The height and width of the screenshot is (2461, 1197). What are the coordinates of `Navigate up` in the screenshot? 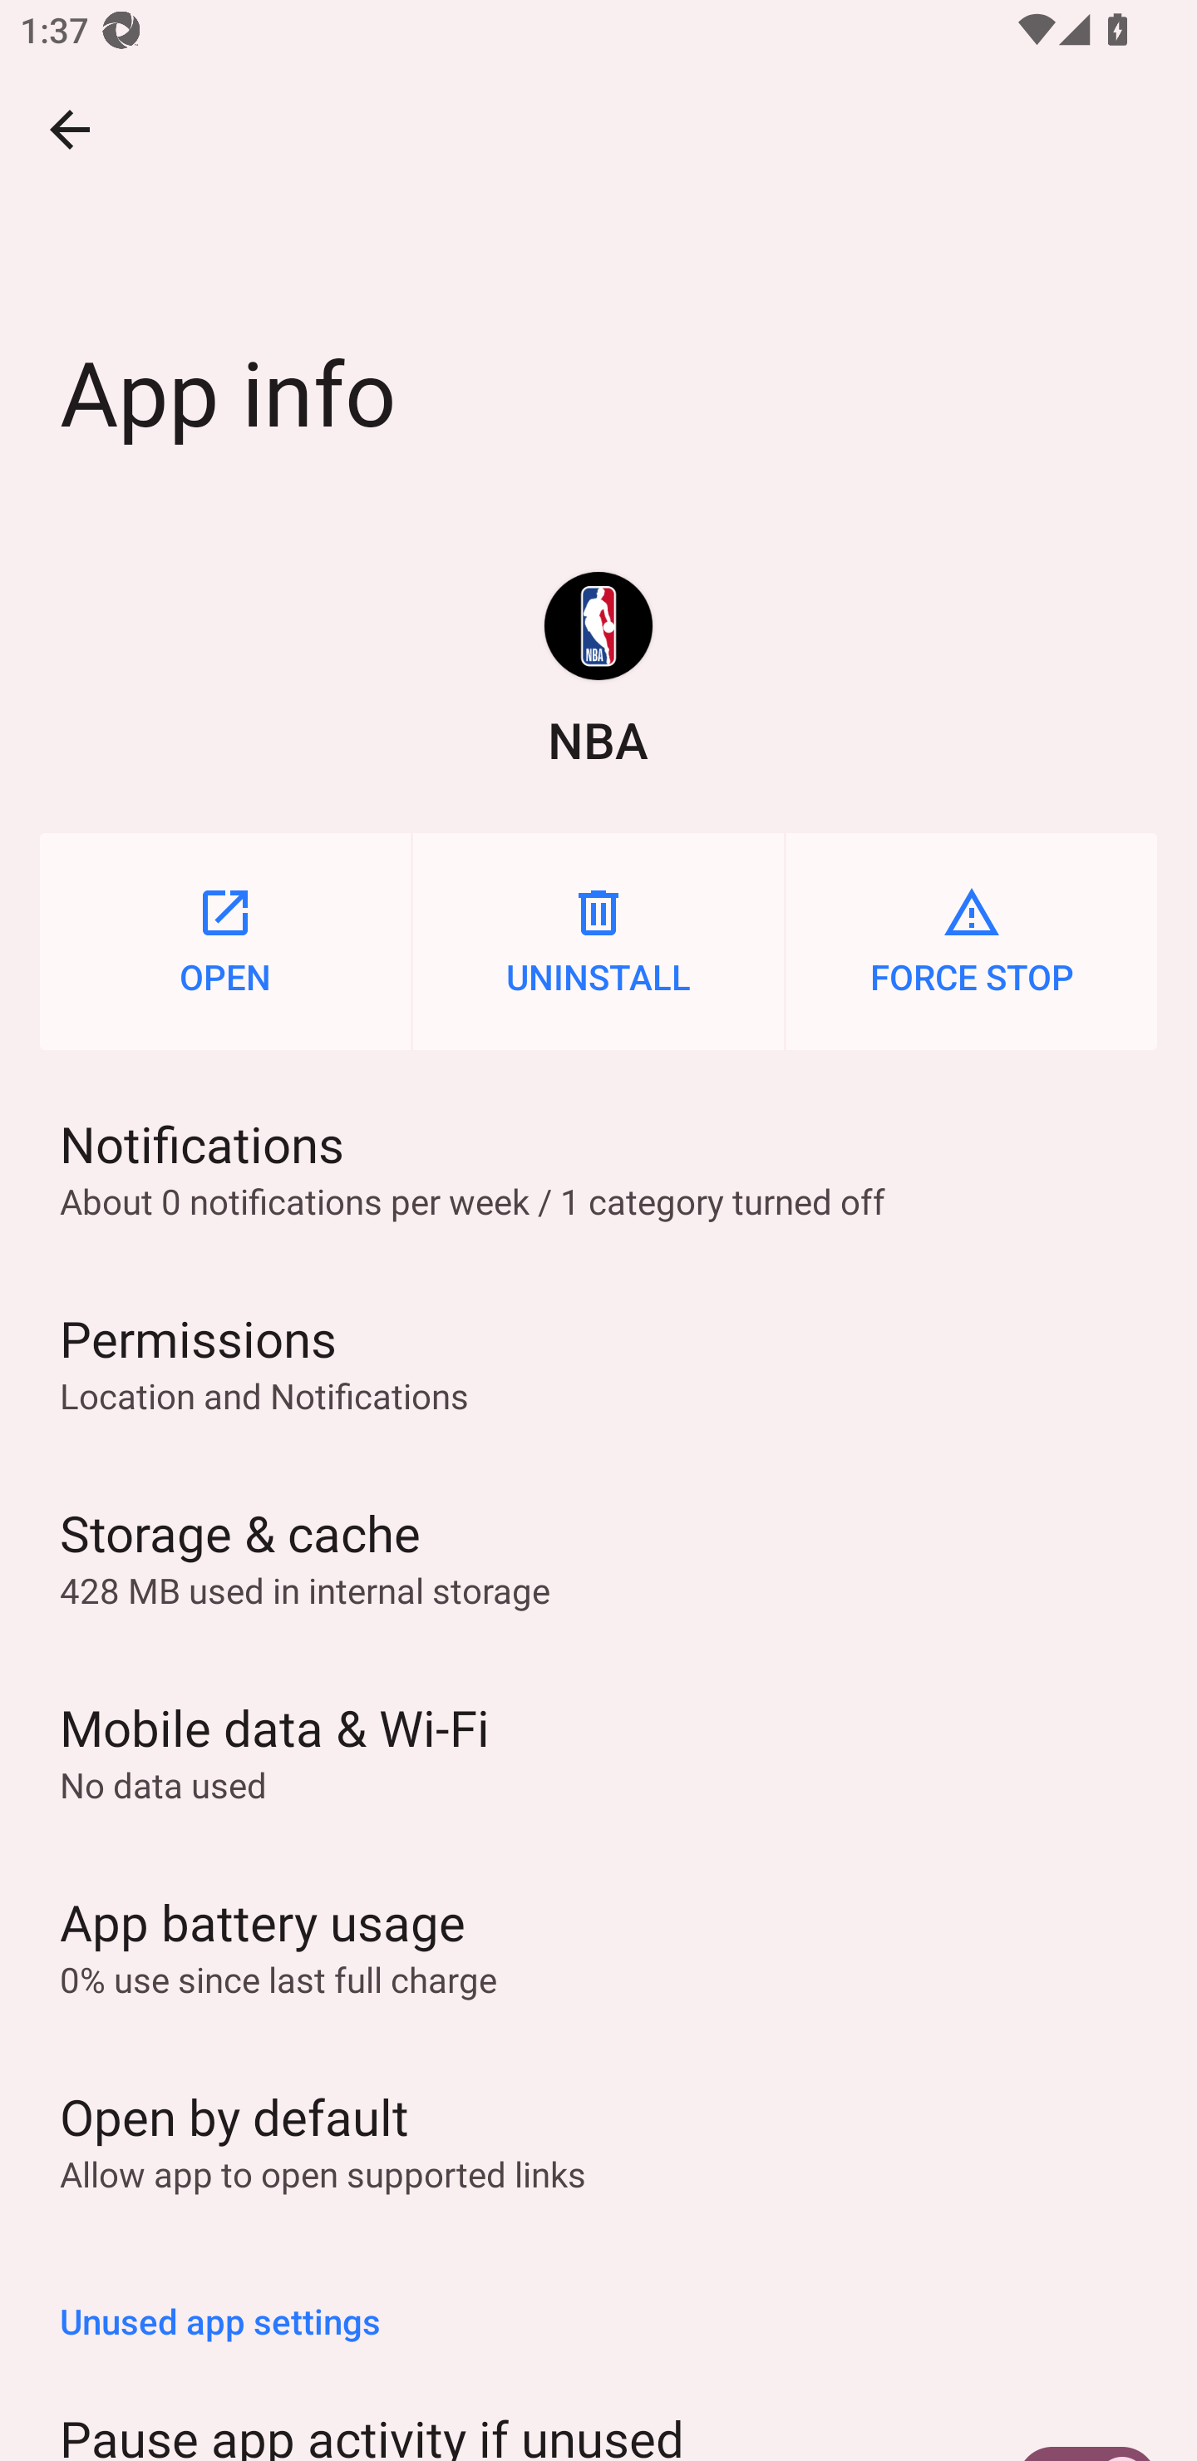 It's located at (70, 129).